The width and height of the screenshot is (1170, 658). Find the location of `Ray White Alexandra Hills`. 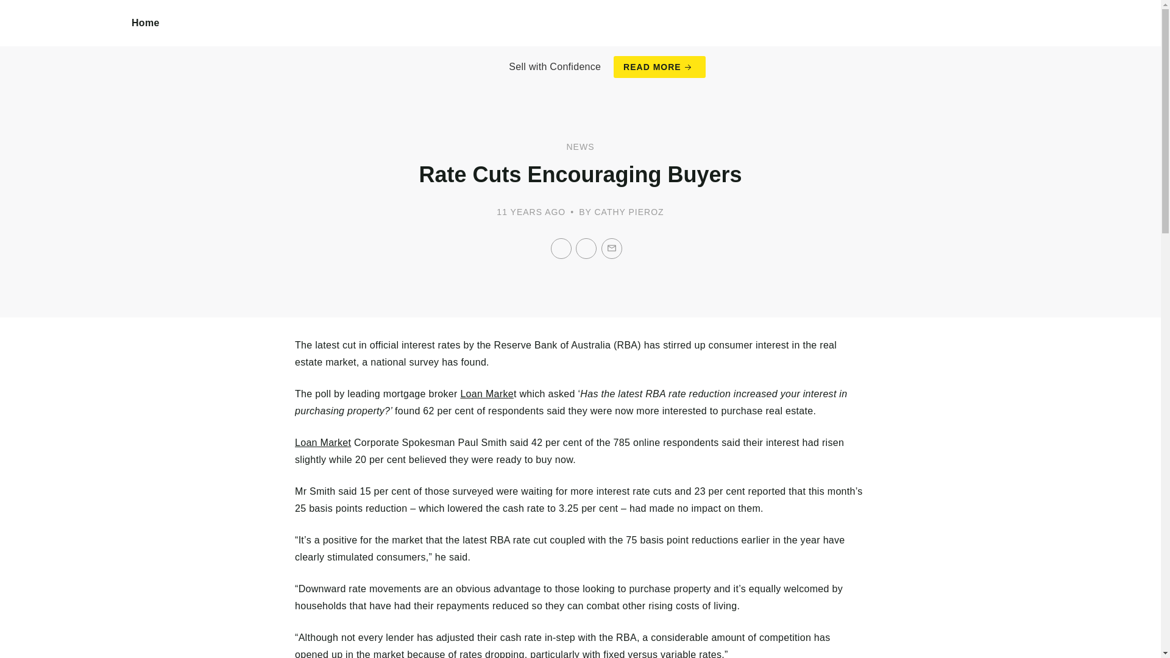

Ray White Alexandra Hills is located at coordinates (66, 37).